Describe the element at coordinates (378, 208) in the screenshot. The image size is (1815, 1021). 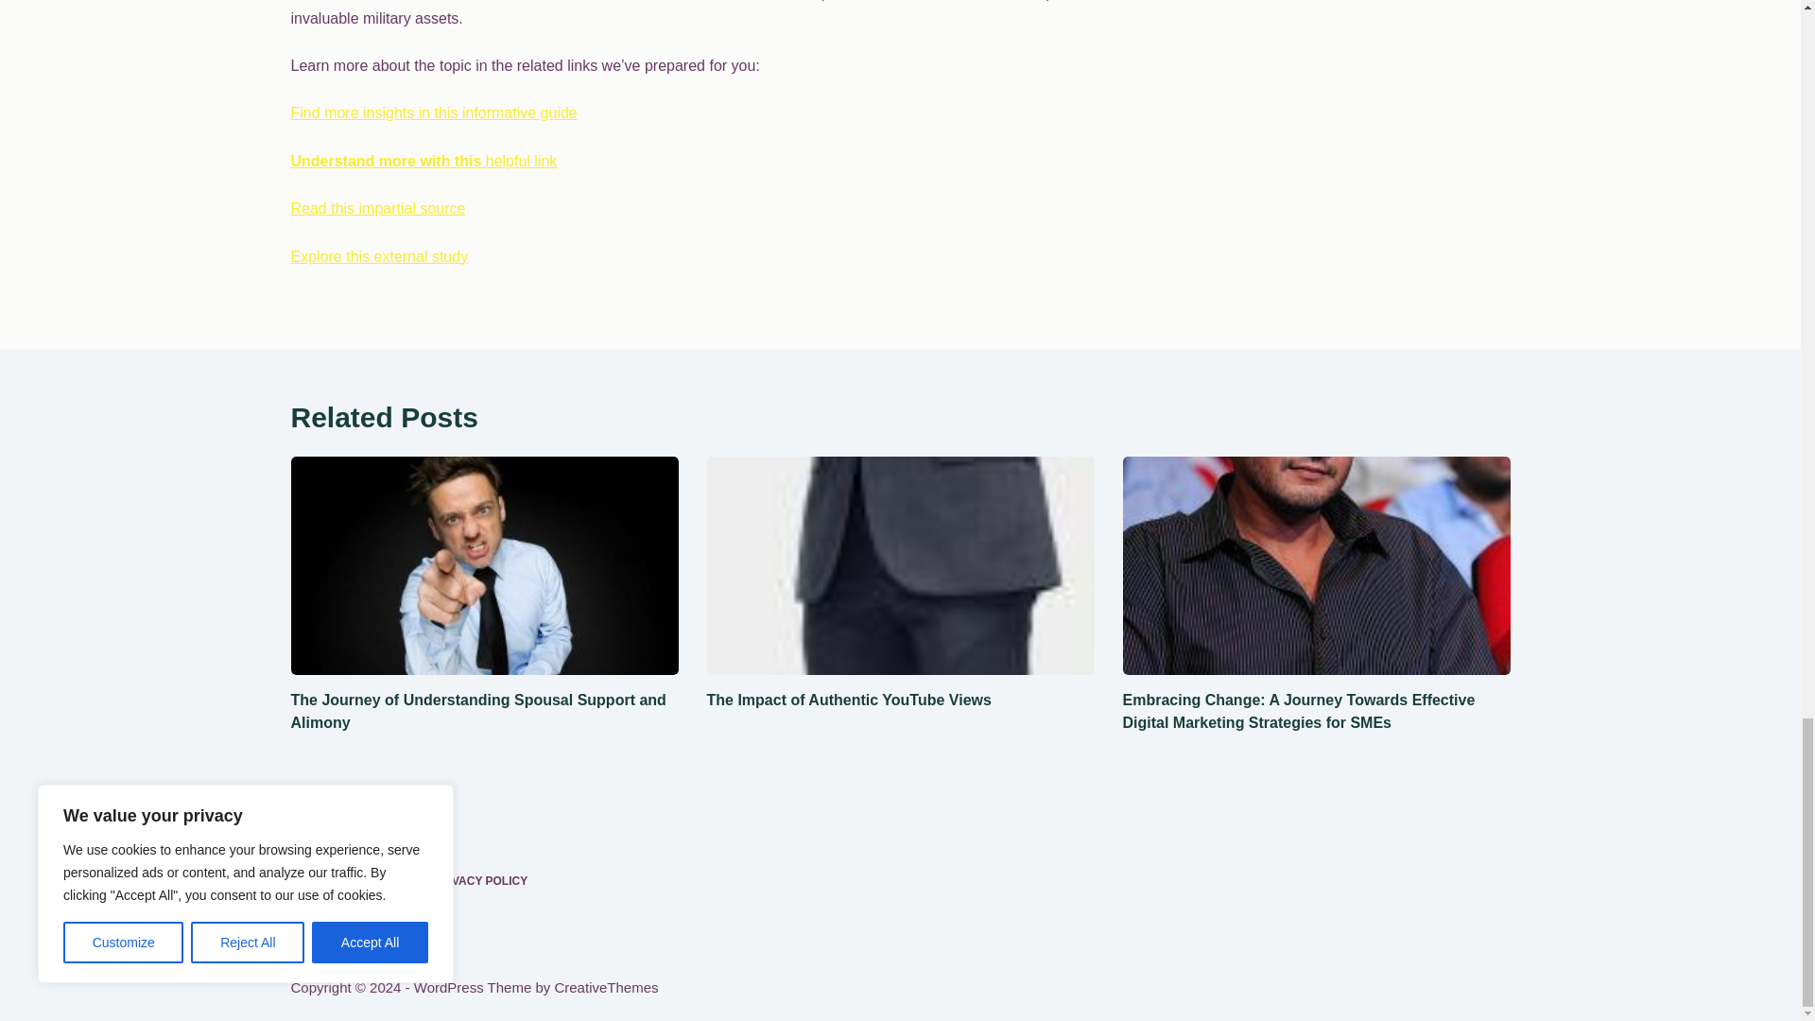
I see `Read this impartial source` at that location.